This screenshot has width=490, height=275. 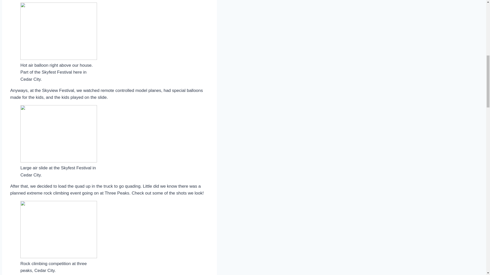 What do you see at coordinates (59, 134) in the screenshot?
I see `Large air slide at the Skyfest Festival in Cedar City.` at bounding box center [59, 134].